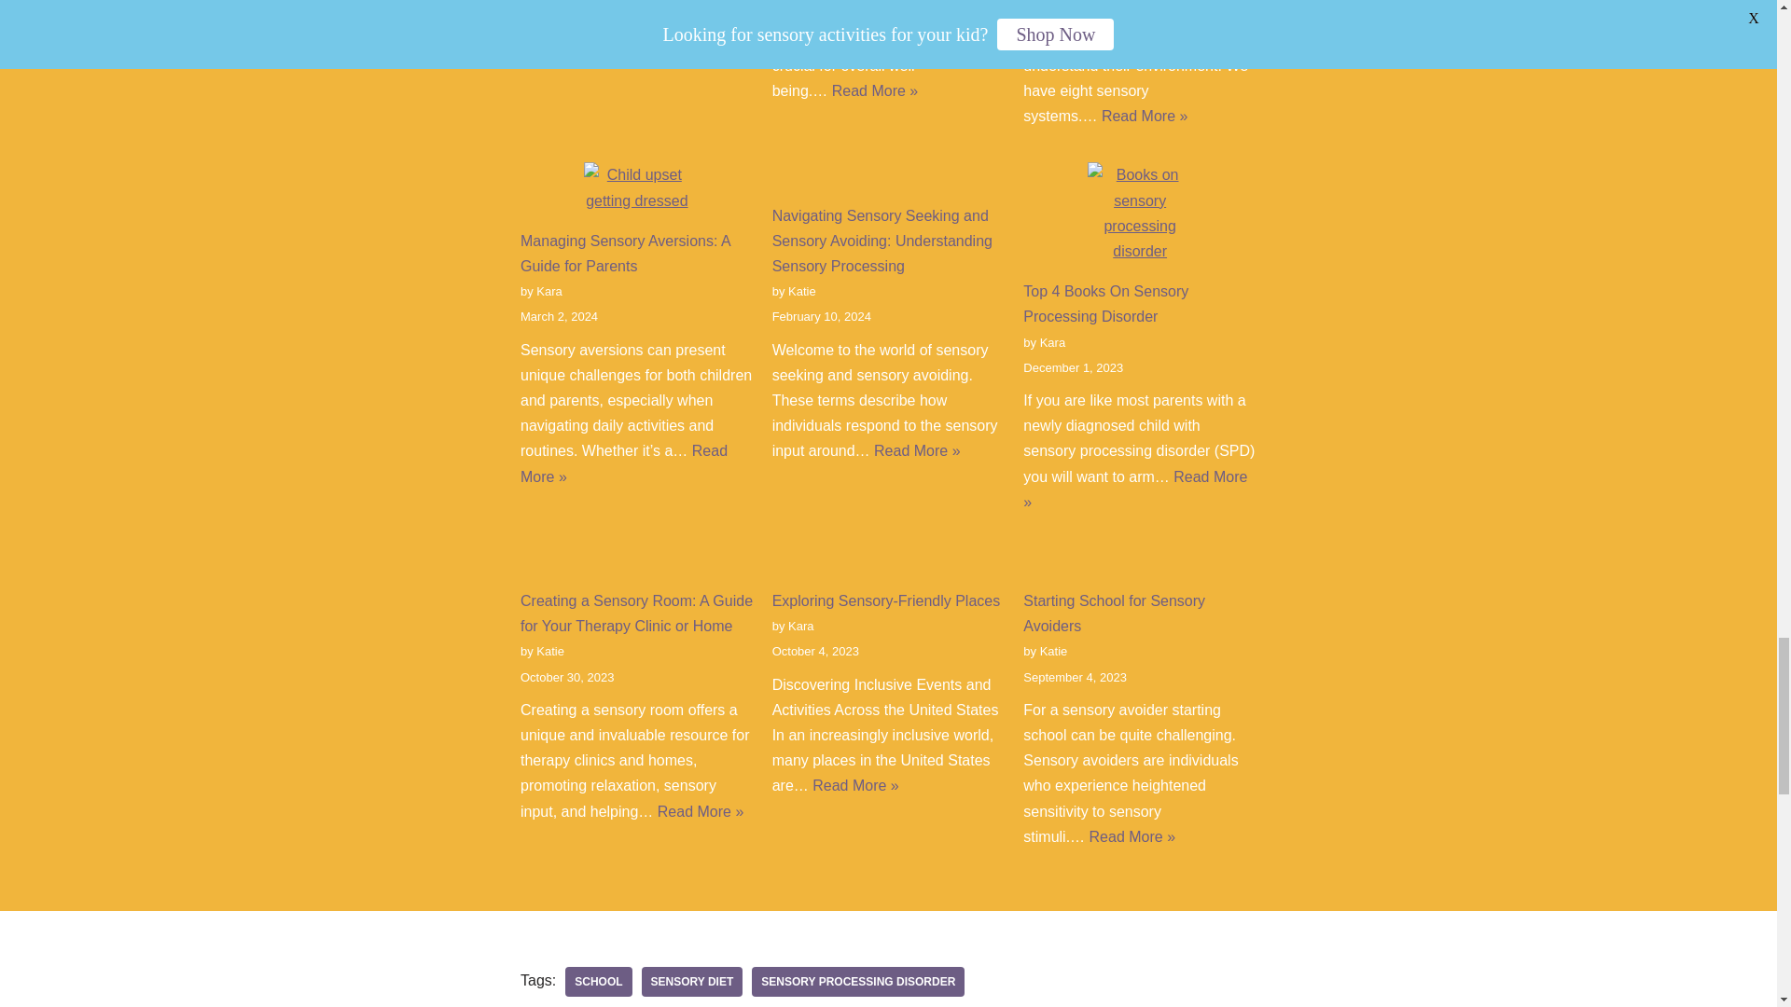  I want to click on Sensory processing disorder, so click(858, 981).